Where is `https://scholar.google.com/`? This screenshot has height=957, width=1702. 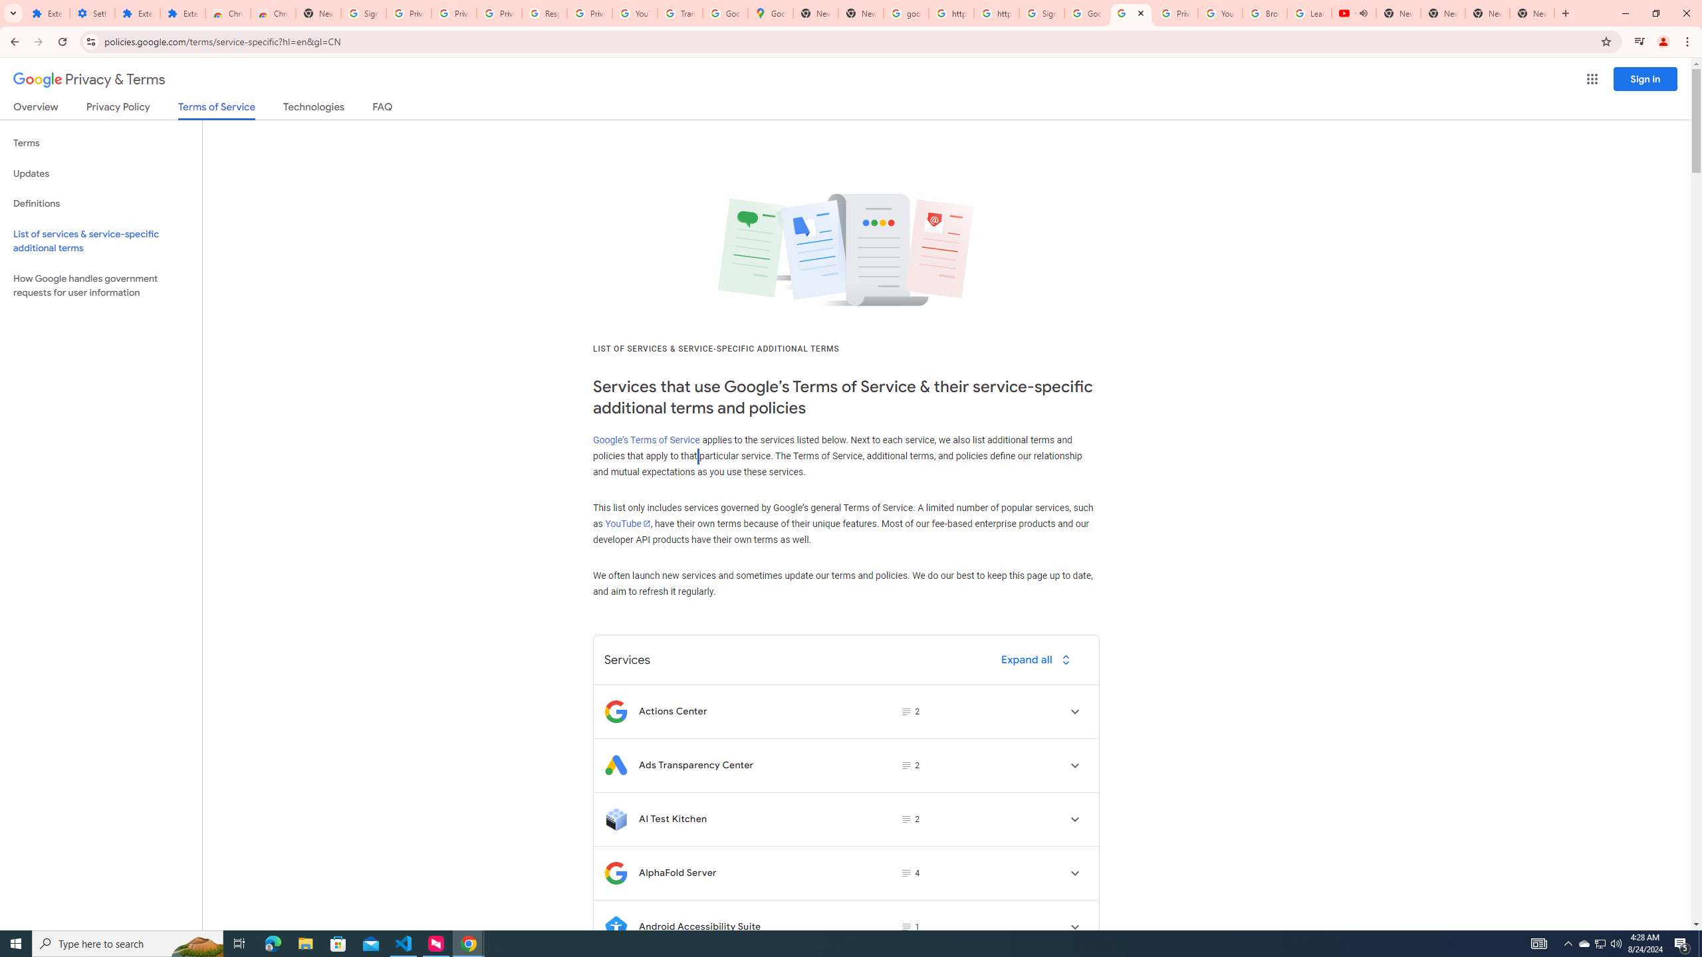
https://scholar.google.com/ is located at coordinates (951, 13).